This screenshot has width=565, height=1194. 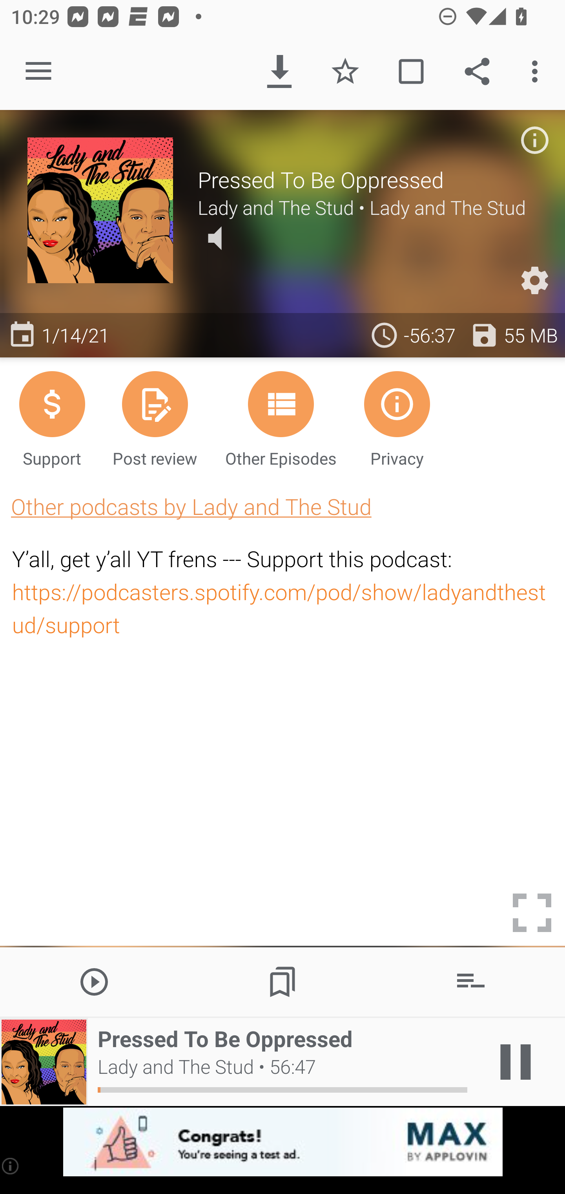 What do you see at coordinates (279, 71) in the screenshot?
I see `Download` at bounding box center [279, 71].